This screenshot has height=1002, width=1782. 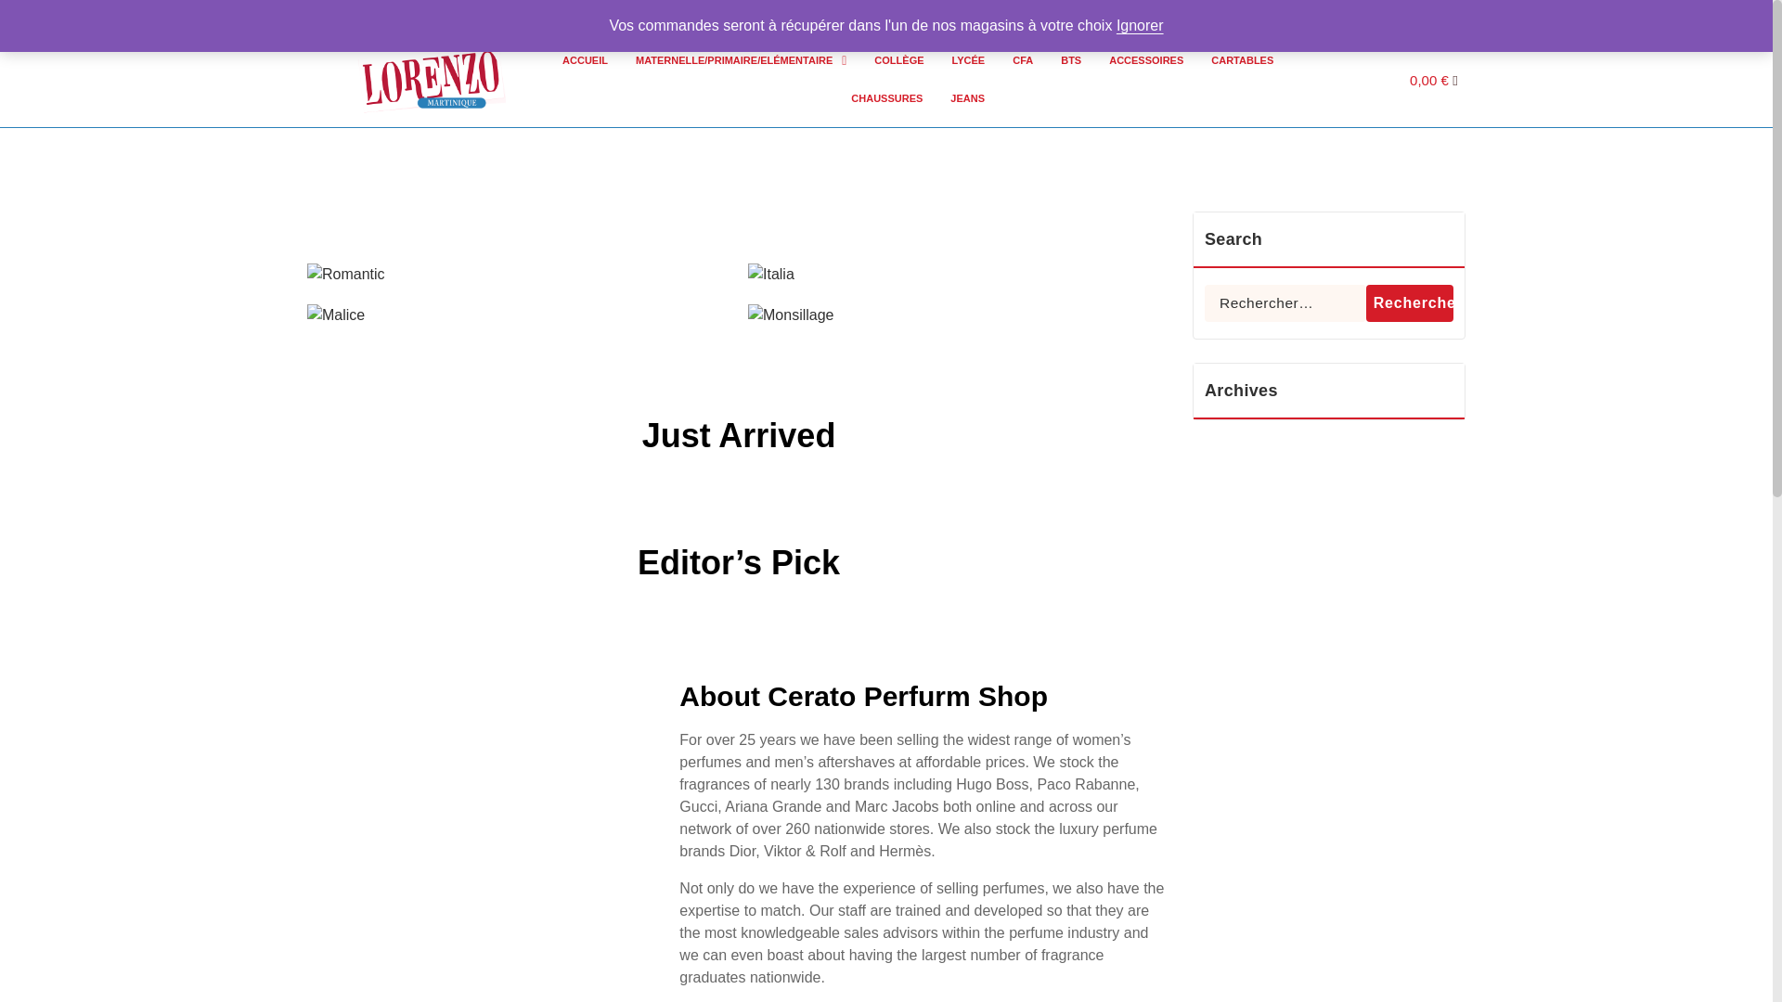 What do you see at coordinates (1071, 61) in the screenshot?
I see `BTS` at bounding box center [1071, 61].